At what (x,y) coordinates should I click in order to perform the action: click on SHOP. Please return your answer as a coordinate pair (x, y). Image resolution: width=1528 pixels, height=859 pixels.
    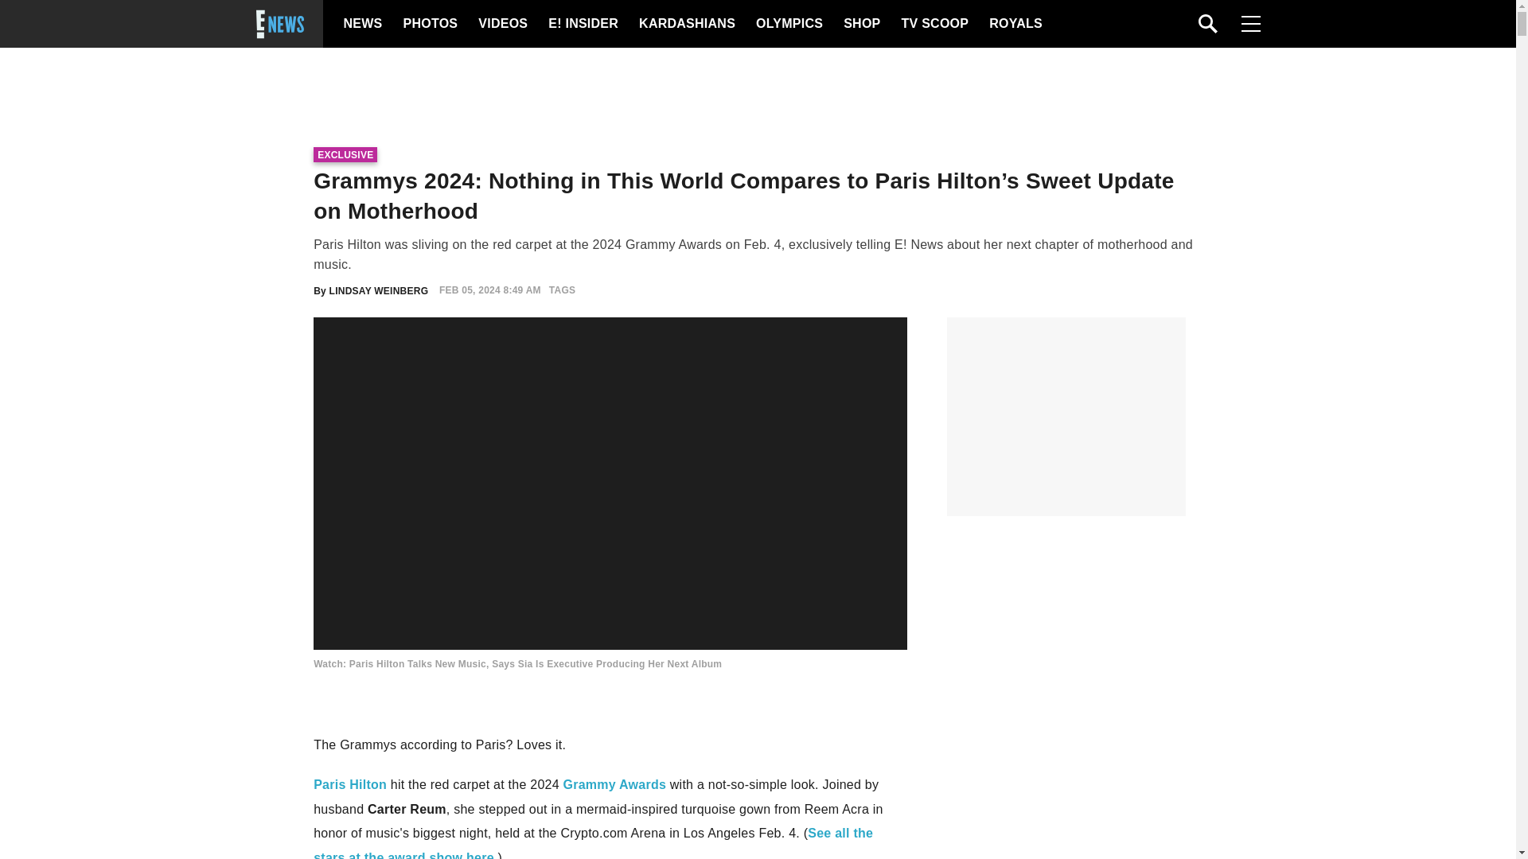
    Looking at the image, I should click on (860, 24).